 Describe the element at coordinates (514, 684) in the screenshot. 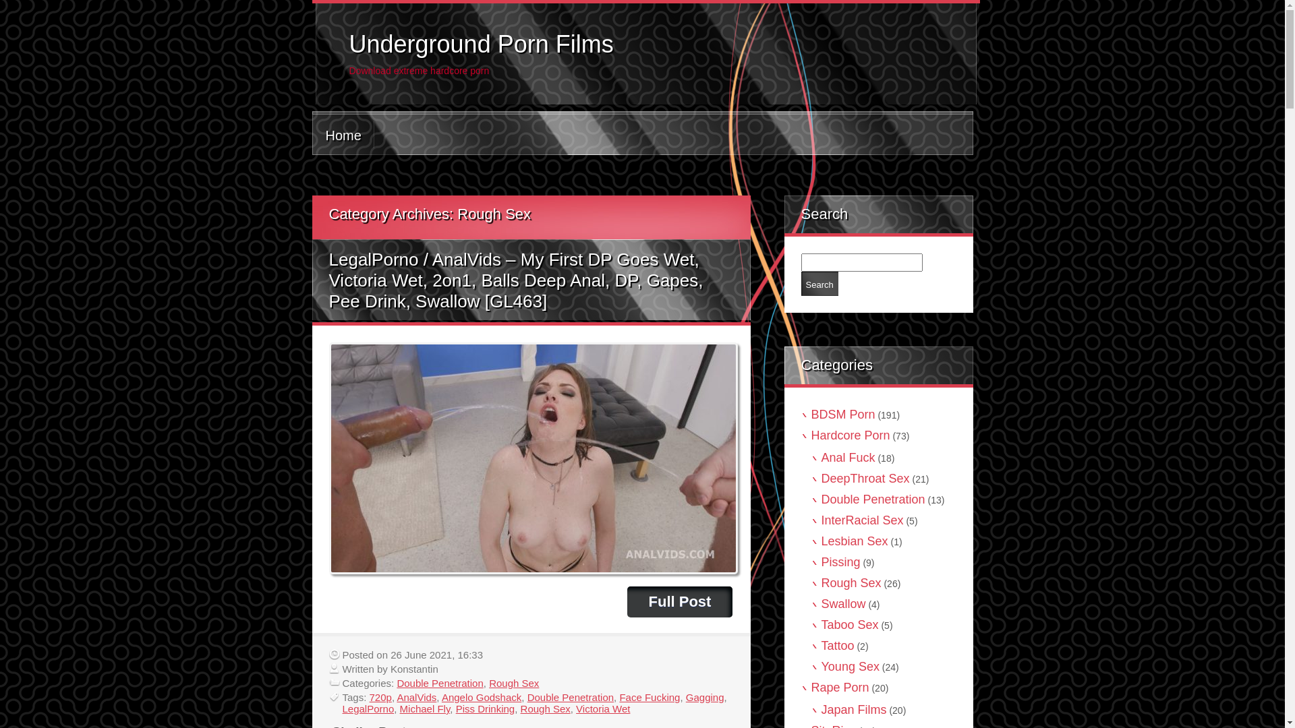

I see `Rough Sex` at that location.